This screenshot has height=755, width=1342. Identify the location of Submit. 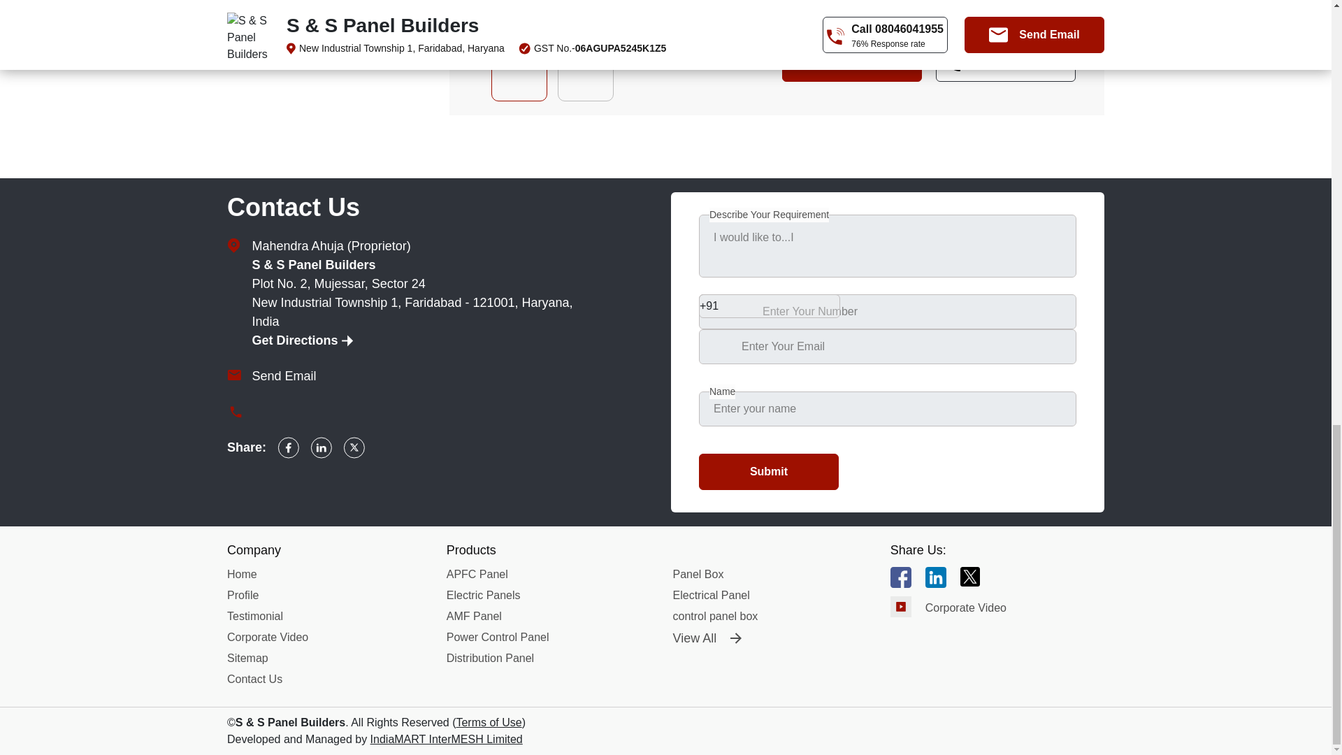
(769, 471).